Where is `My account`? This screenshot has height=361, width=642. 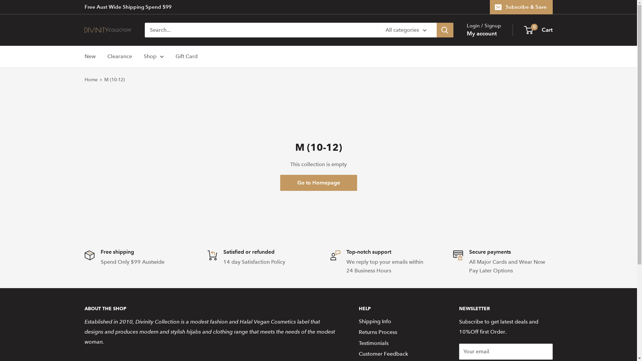
My account is located at coordinates (482, 34).